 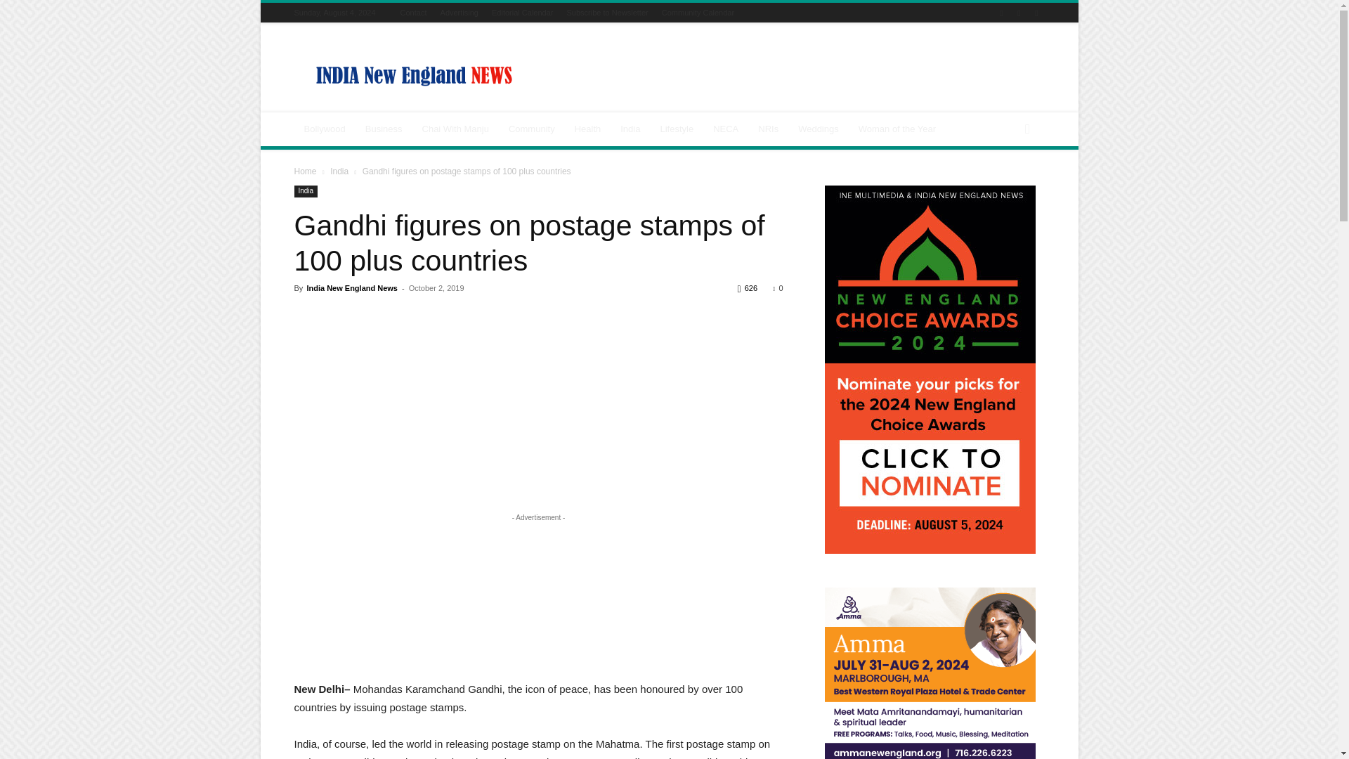 What do you see at coordinates (897, 129) in the screenshot?
I see `Woman of the Year` at bounding box center [897, 129].